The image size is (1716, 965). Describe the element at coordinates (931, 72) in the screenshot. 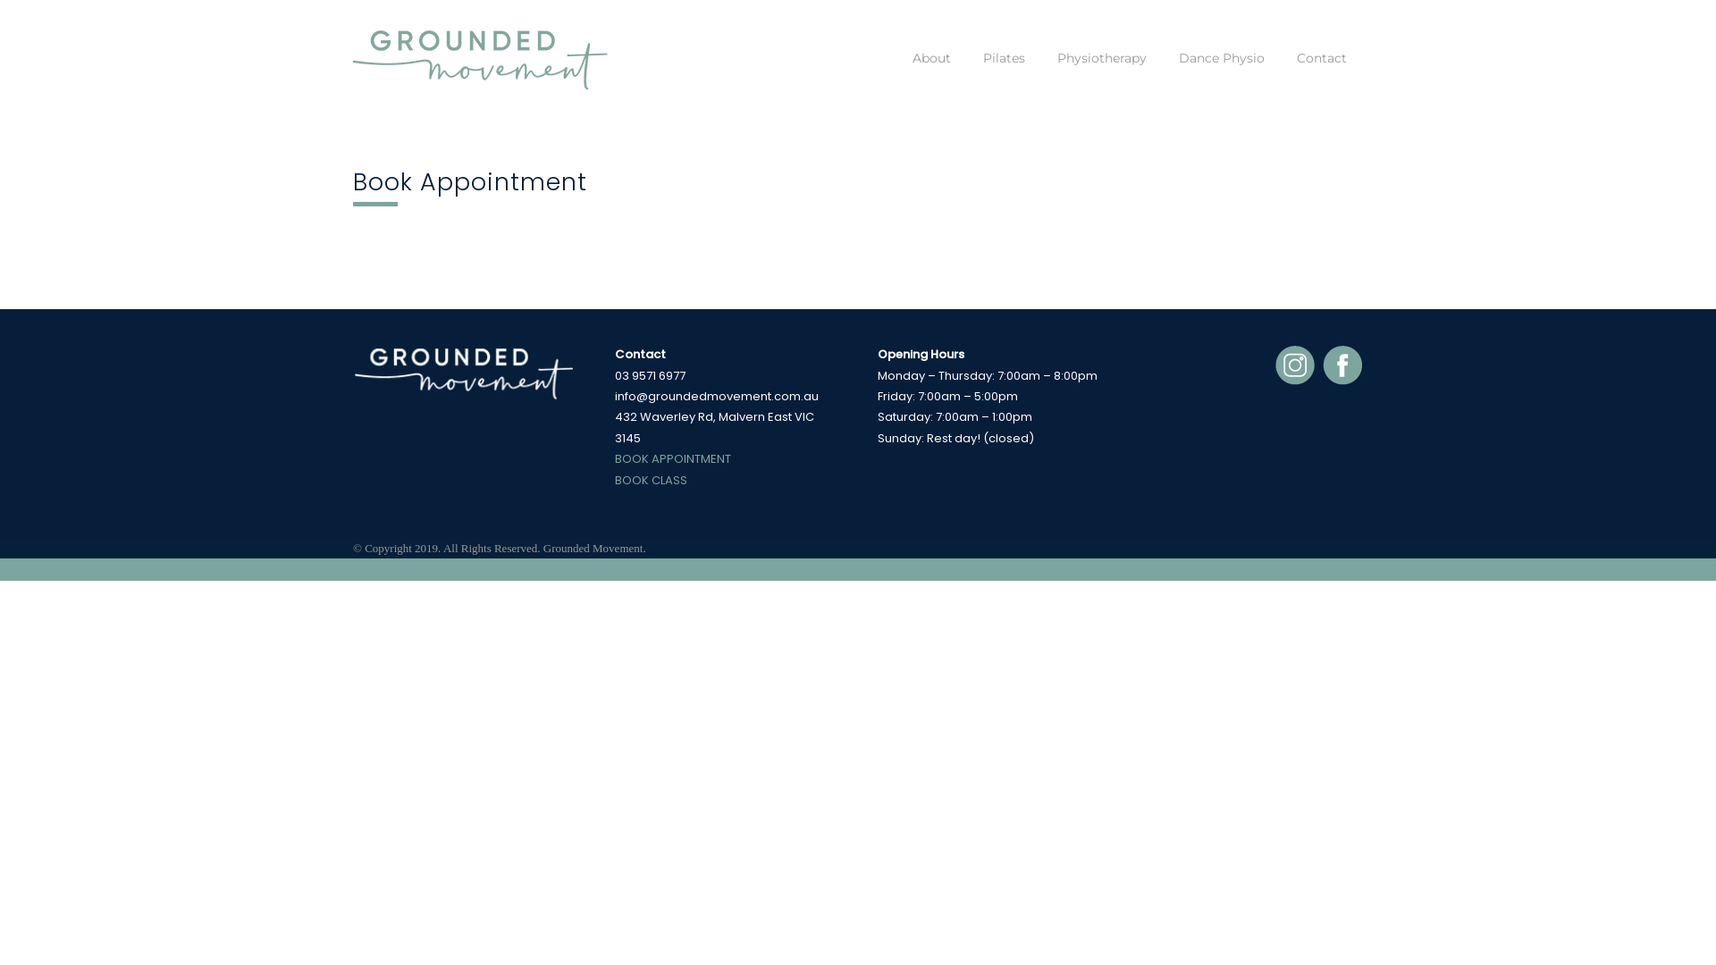

I see `About` at that location.